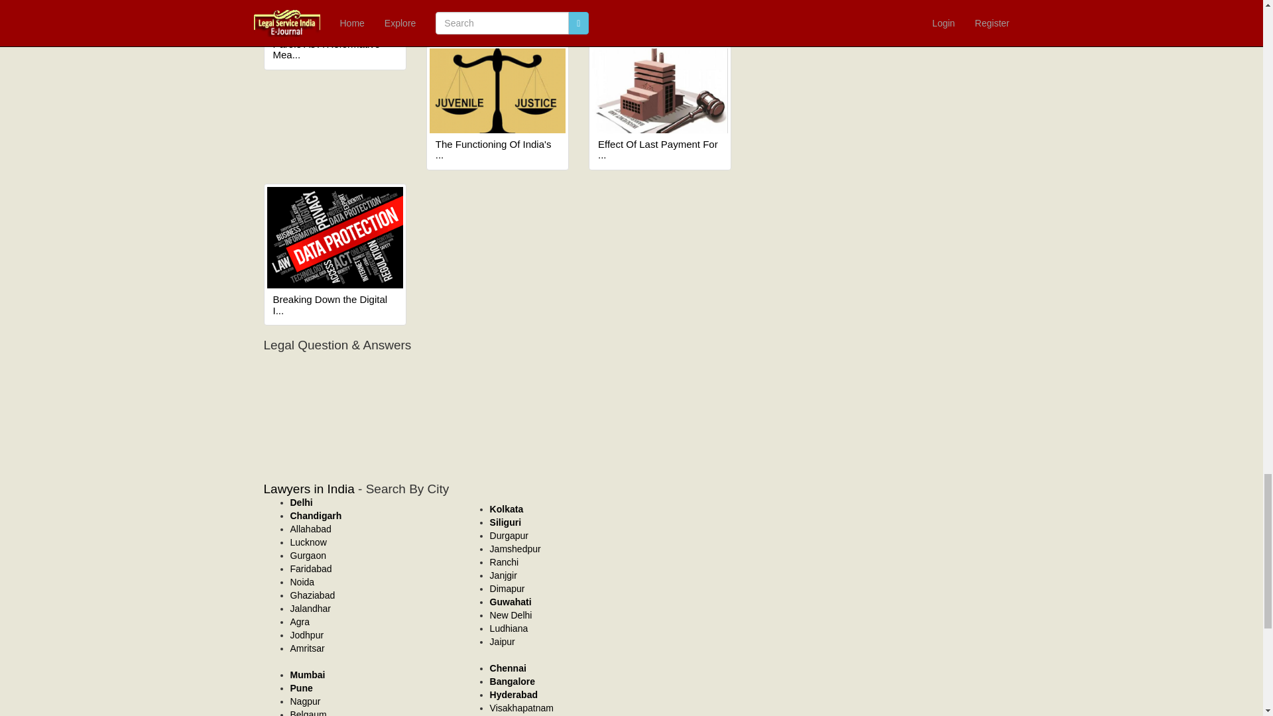  Describe the element at coordinates (308, 713) in the screenshot. I see `Lawyers in Belgaum` at that location.